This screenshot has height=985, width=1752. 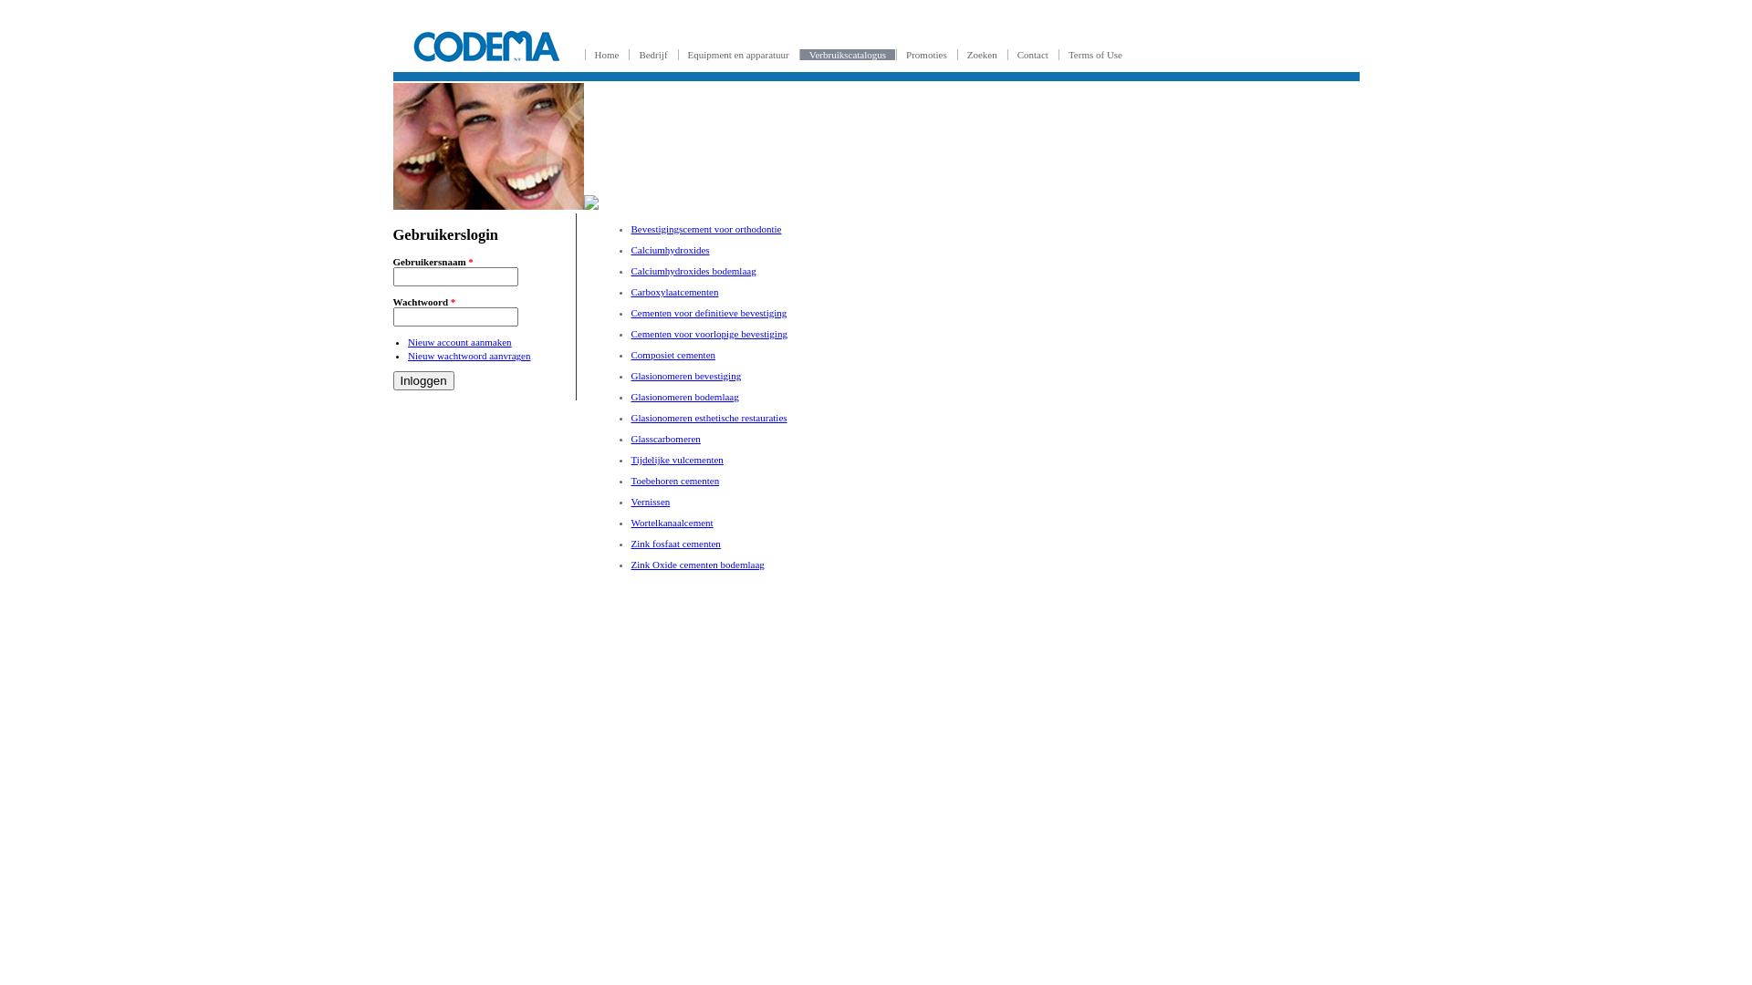 What do you see at coordinates (698, 564) in the screenshot?
I see `Zink Oxide cementen bodemlaag` at bounding box center [698, 564].